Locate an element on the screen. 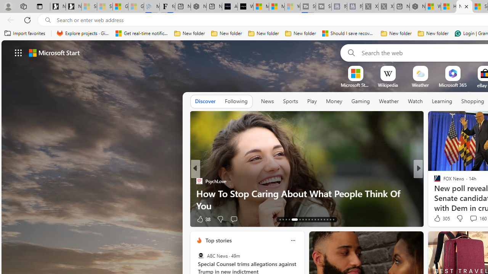 This screenshot has height=274, width=488. 157 Like is located at coordinates (439, 218).